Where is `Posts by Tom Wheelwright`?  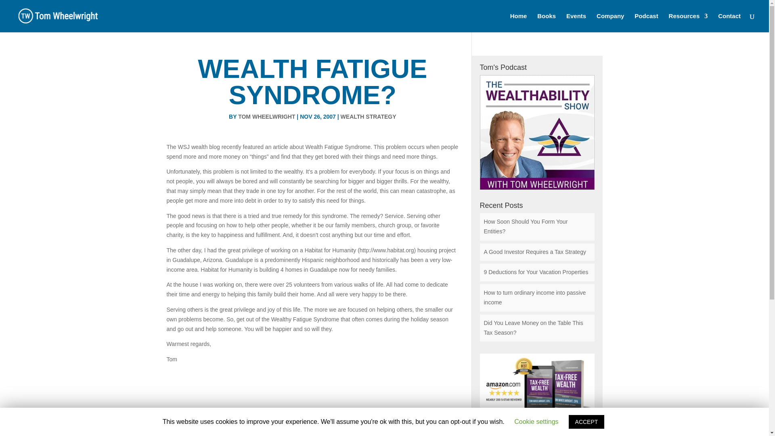
Posts by Tom Wheelwright is located at coordinates (266, 116).